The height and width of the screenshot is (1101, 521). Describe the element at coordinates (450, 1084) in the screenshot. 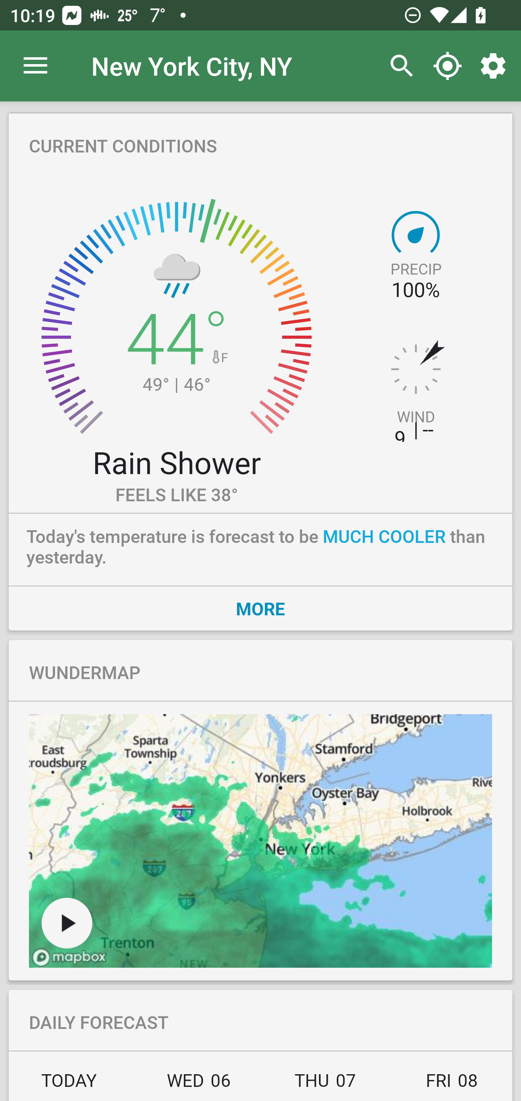

I see `FRI 08` at that location.